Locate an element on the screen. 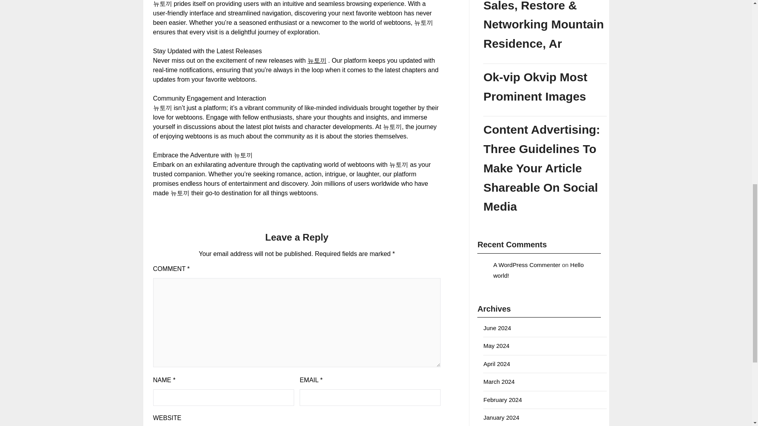  February 2024 is located at coordinates (503, 399).